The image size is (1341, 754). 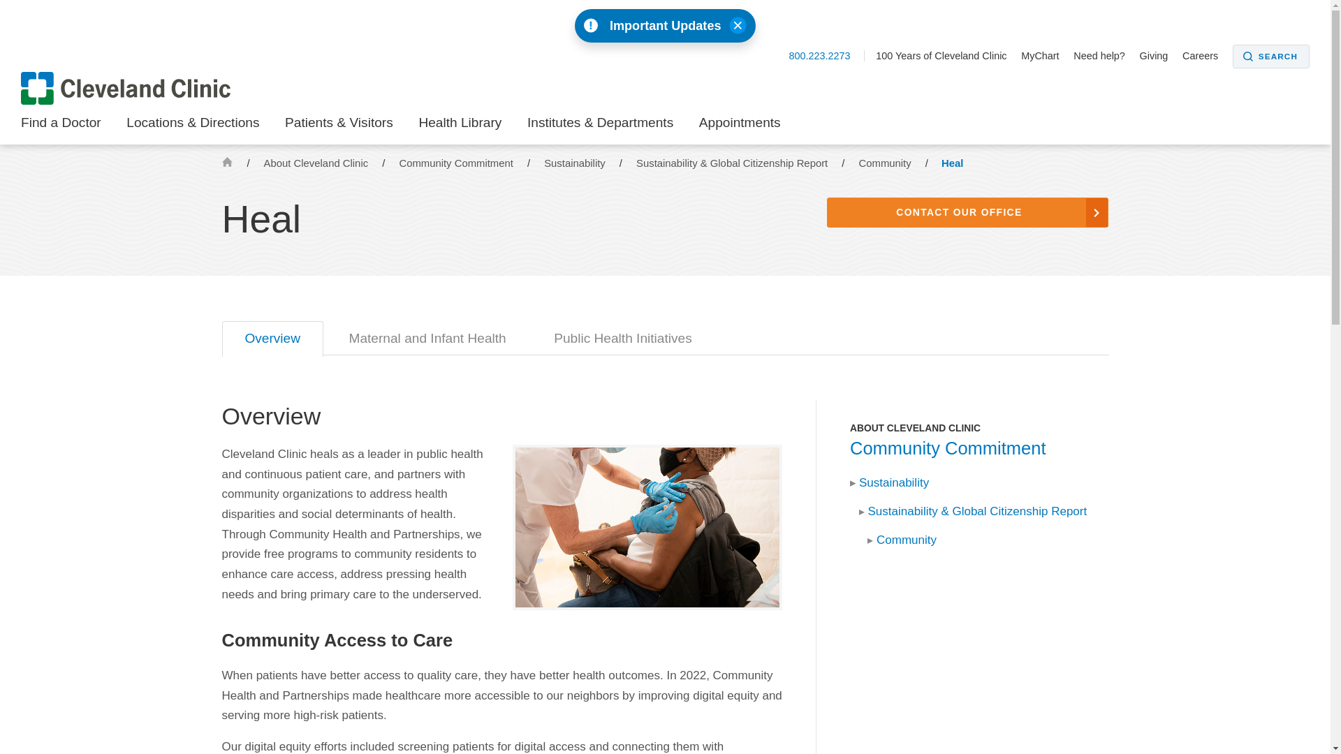 What do you see at coordinates (1159, 56) in the screenshot?
I see `Giving` at bounding box center [1159, 56].